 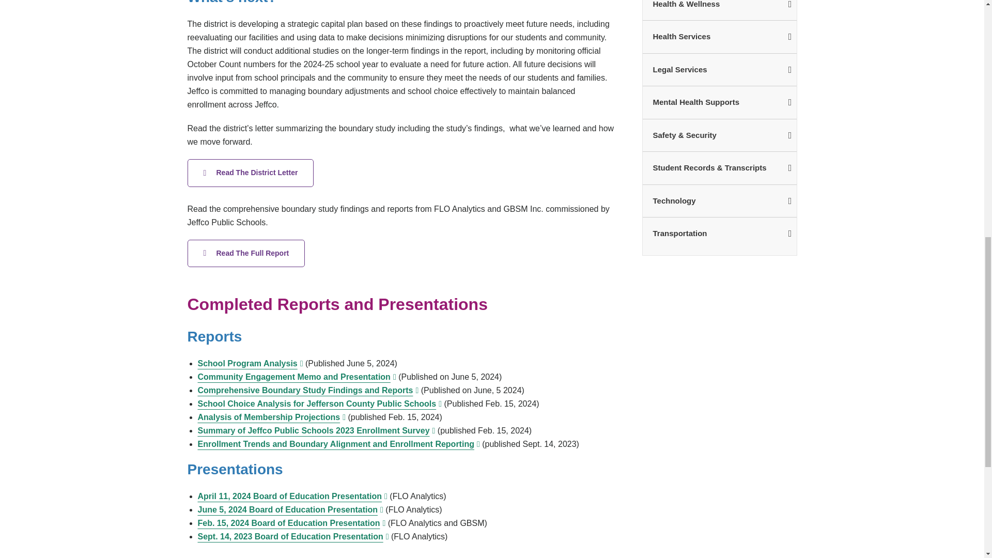 I want to click on opens google docs, so click(x=297, y=377).